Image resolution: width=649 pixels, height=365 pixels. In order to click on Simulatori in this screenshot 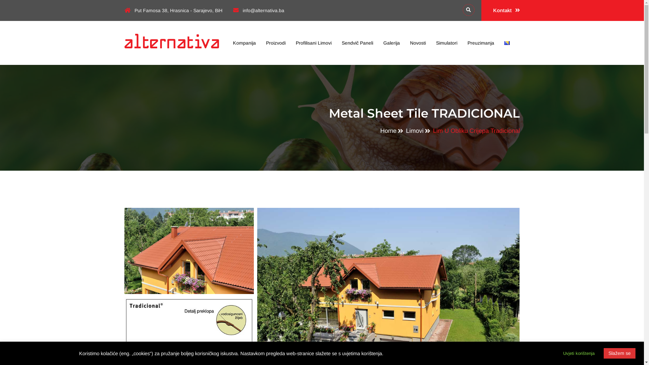, I will do `click(447, 43)`.